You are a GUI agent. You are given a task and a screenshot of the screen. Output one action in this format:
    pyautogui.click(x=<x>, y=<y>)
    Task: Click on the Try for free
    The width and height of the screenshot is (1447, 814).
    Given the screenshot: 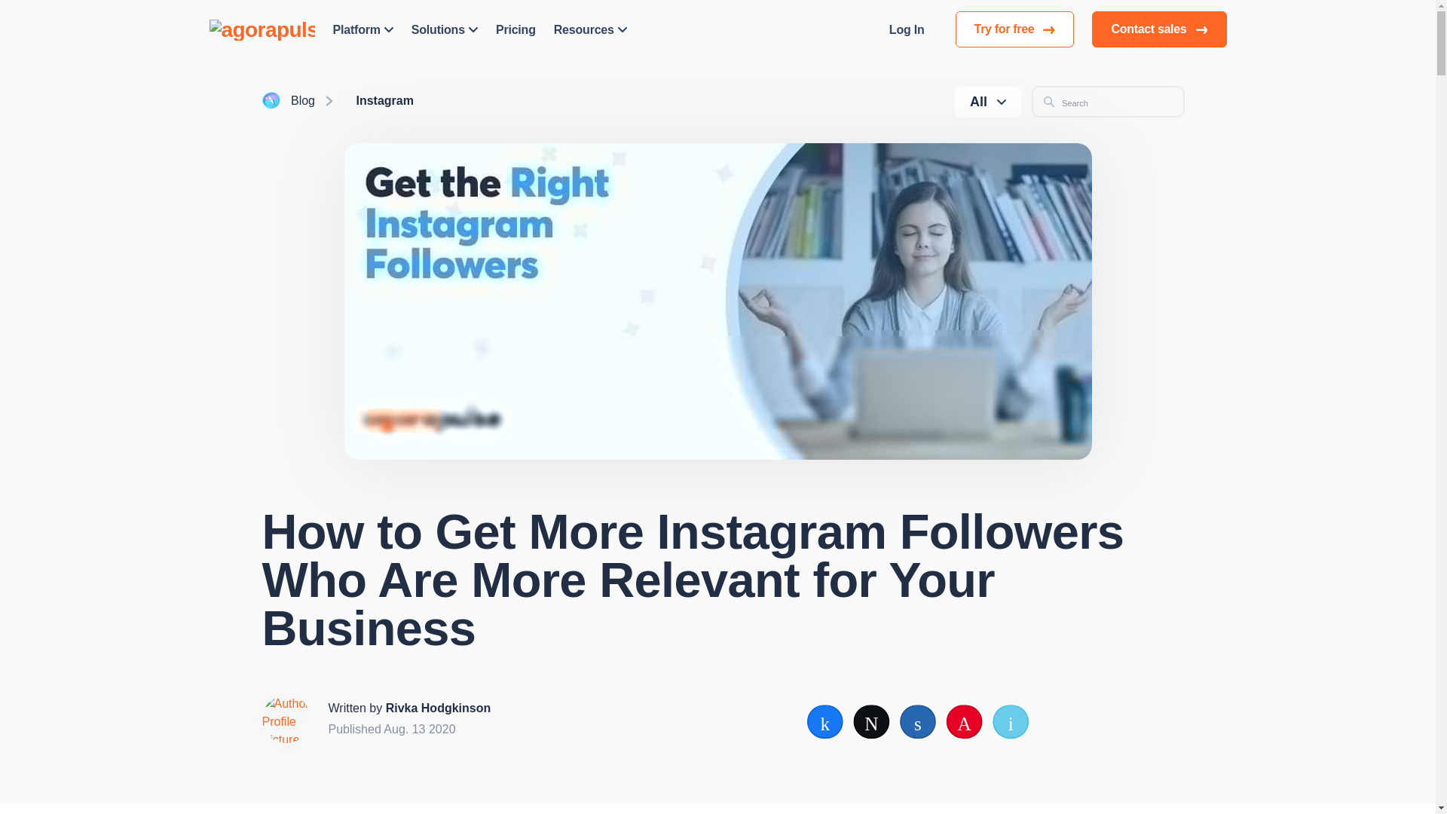 What is the action you would take?
    pyautogui.click(x=1014, y=29)
    